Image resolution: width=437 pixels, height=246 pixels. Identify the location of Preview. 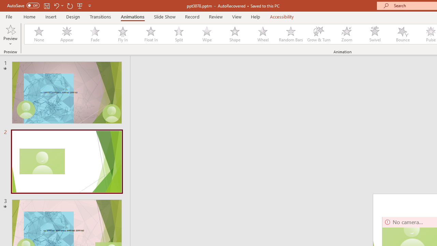
(10, 35).